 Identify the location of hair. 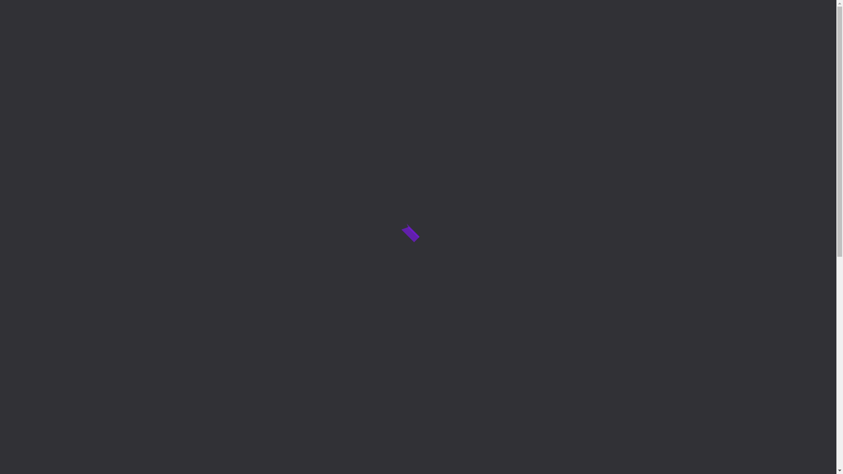
(190, 131).